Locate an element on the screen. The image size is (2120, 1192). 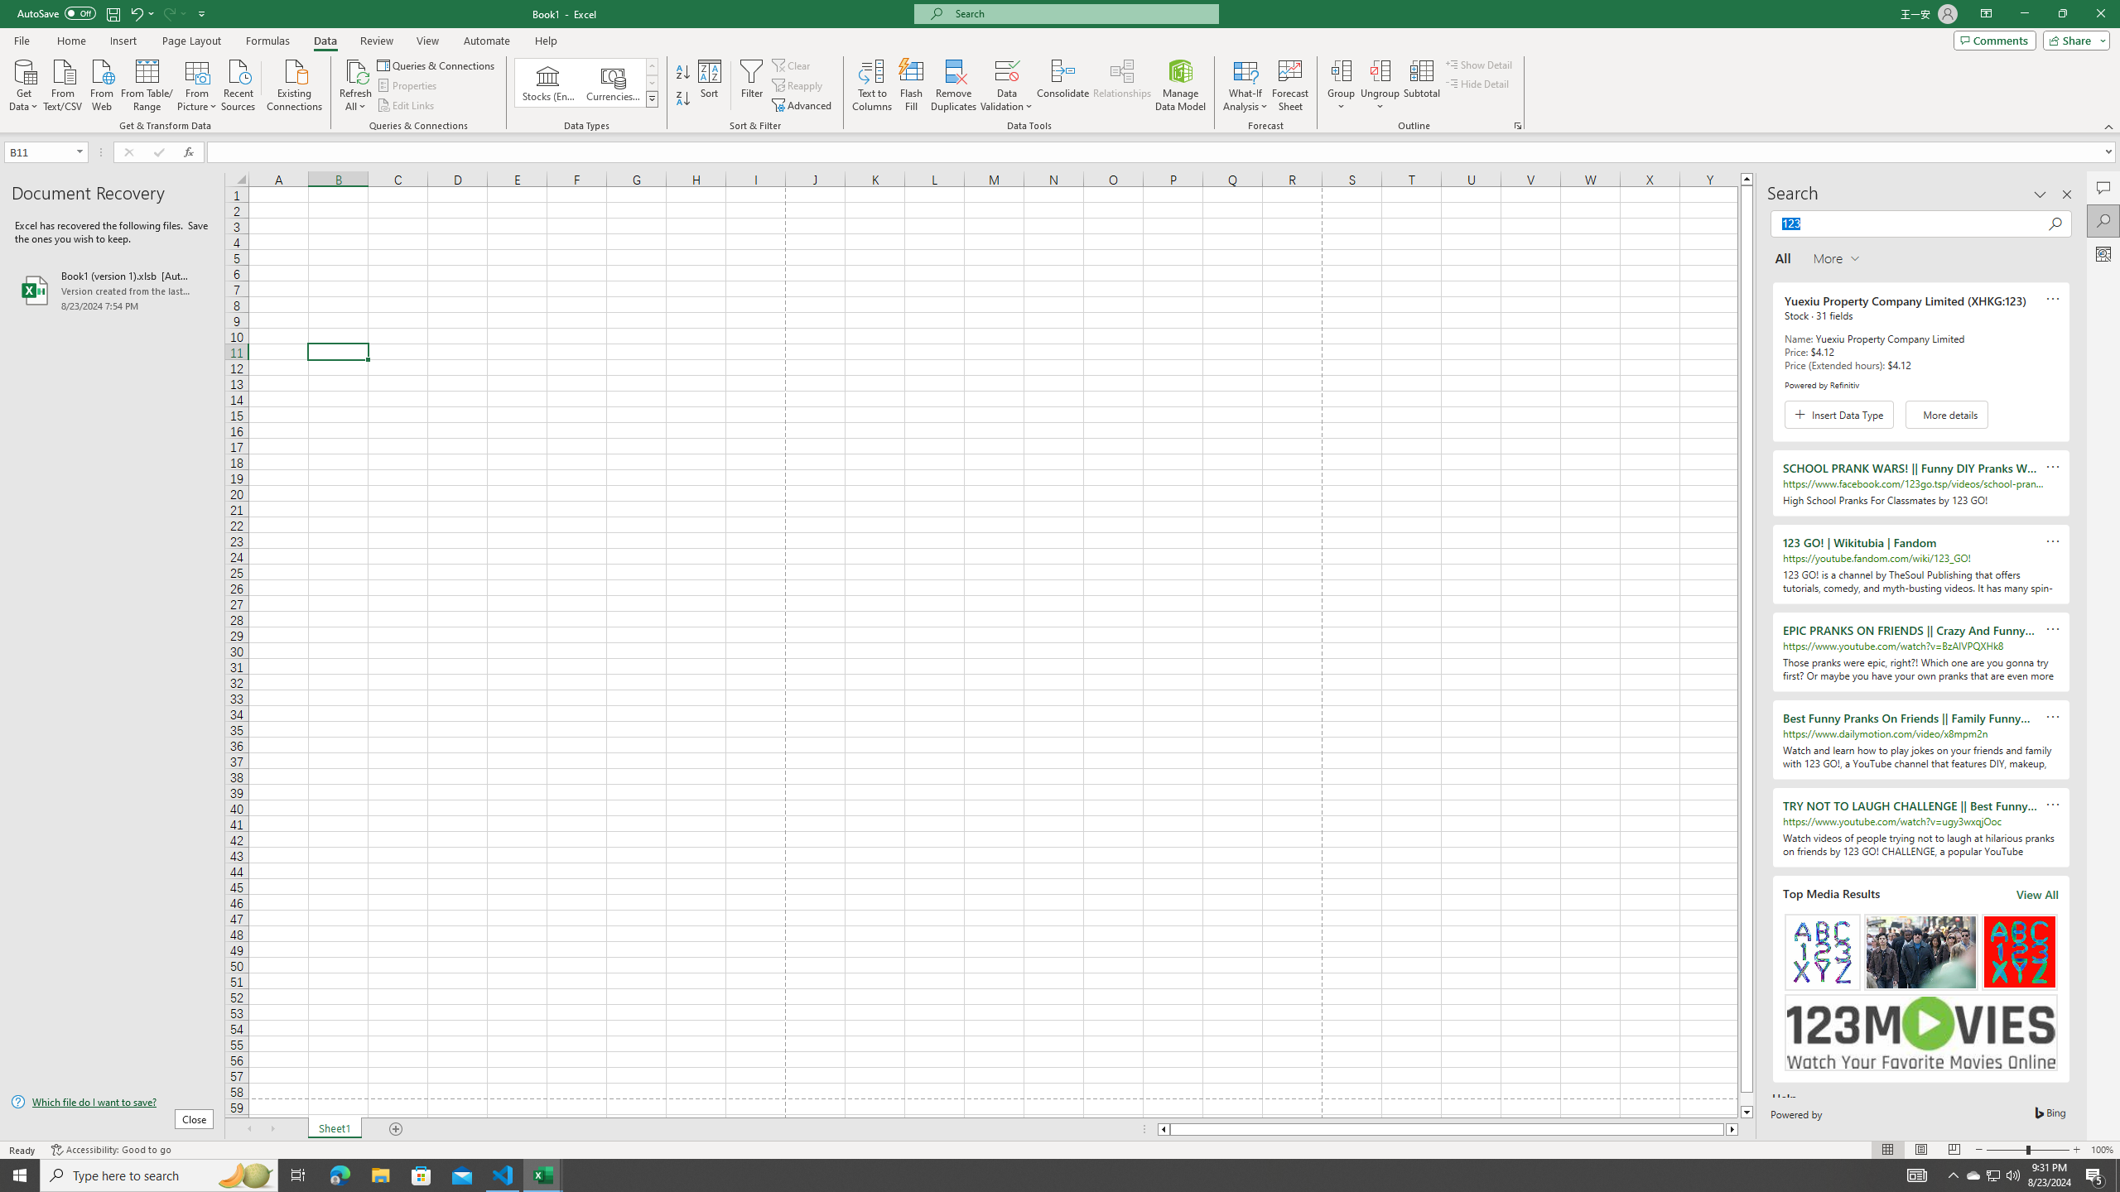
Forecast Sheet is located at coordinates (1290, 85).